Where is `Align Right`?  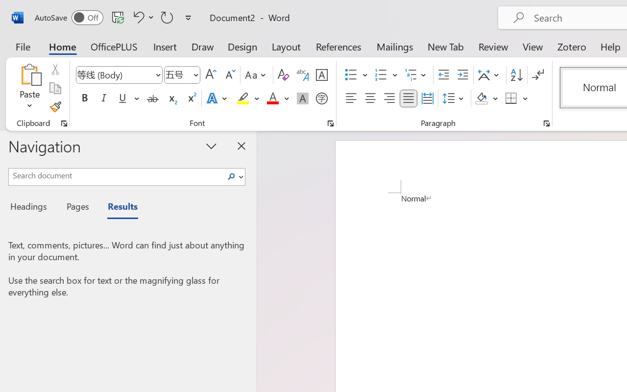
Align Right is located at coordinates (389, 98).